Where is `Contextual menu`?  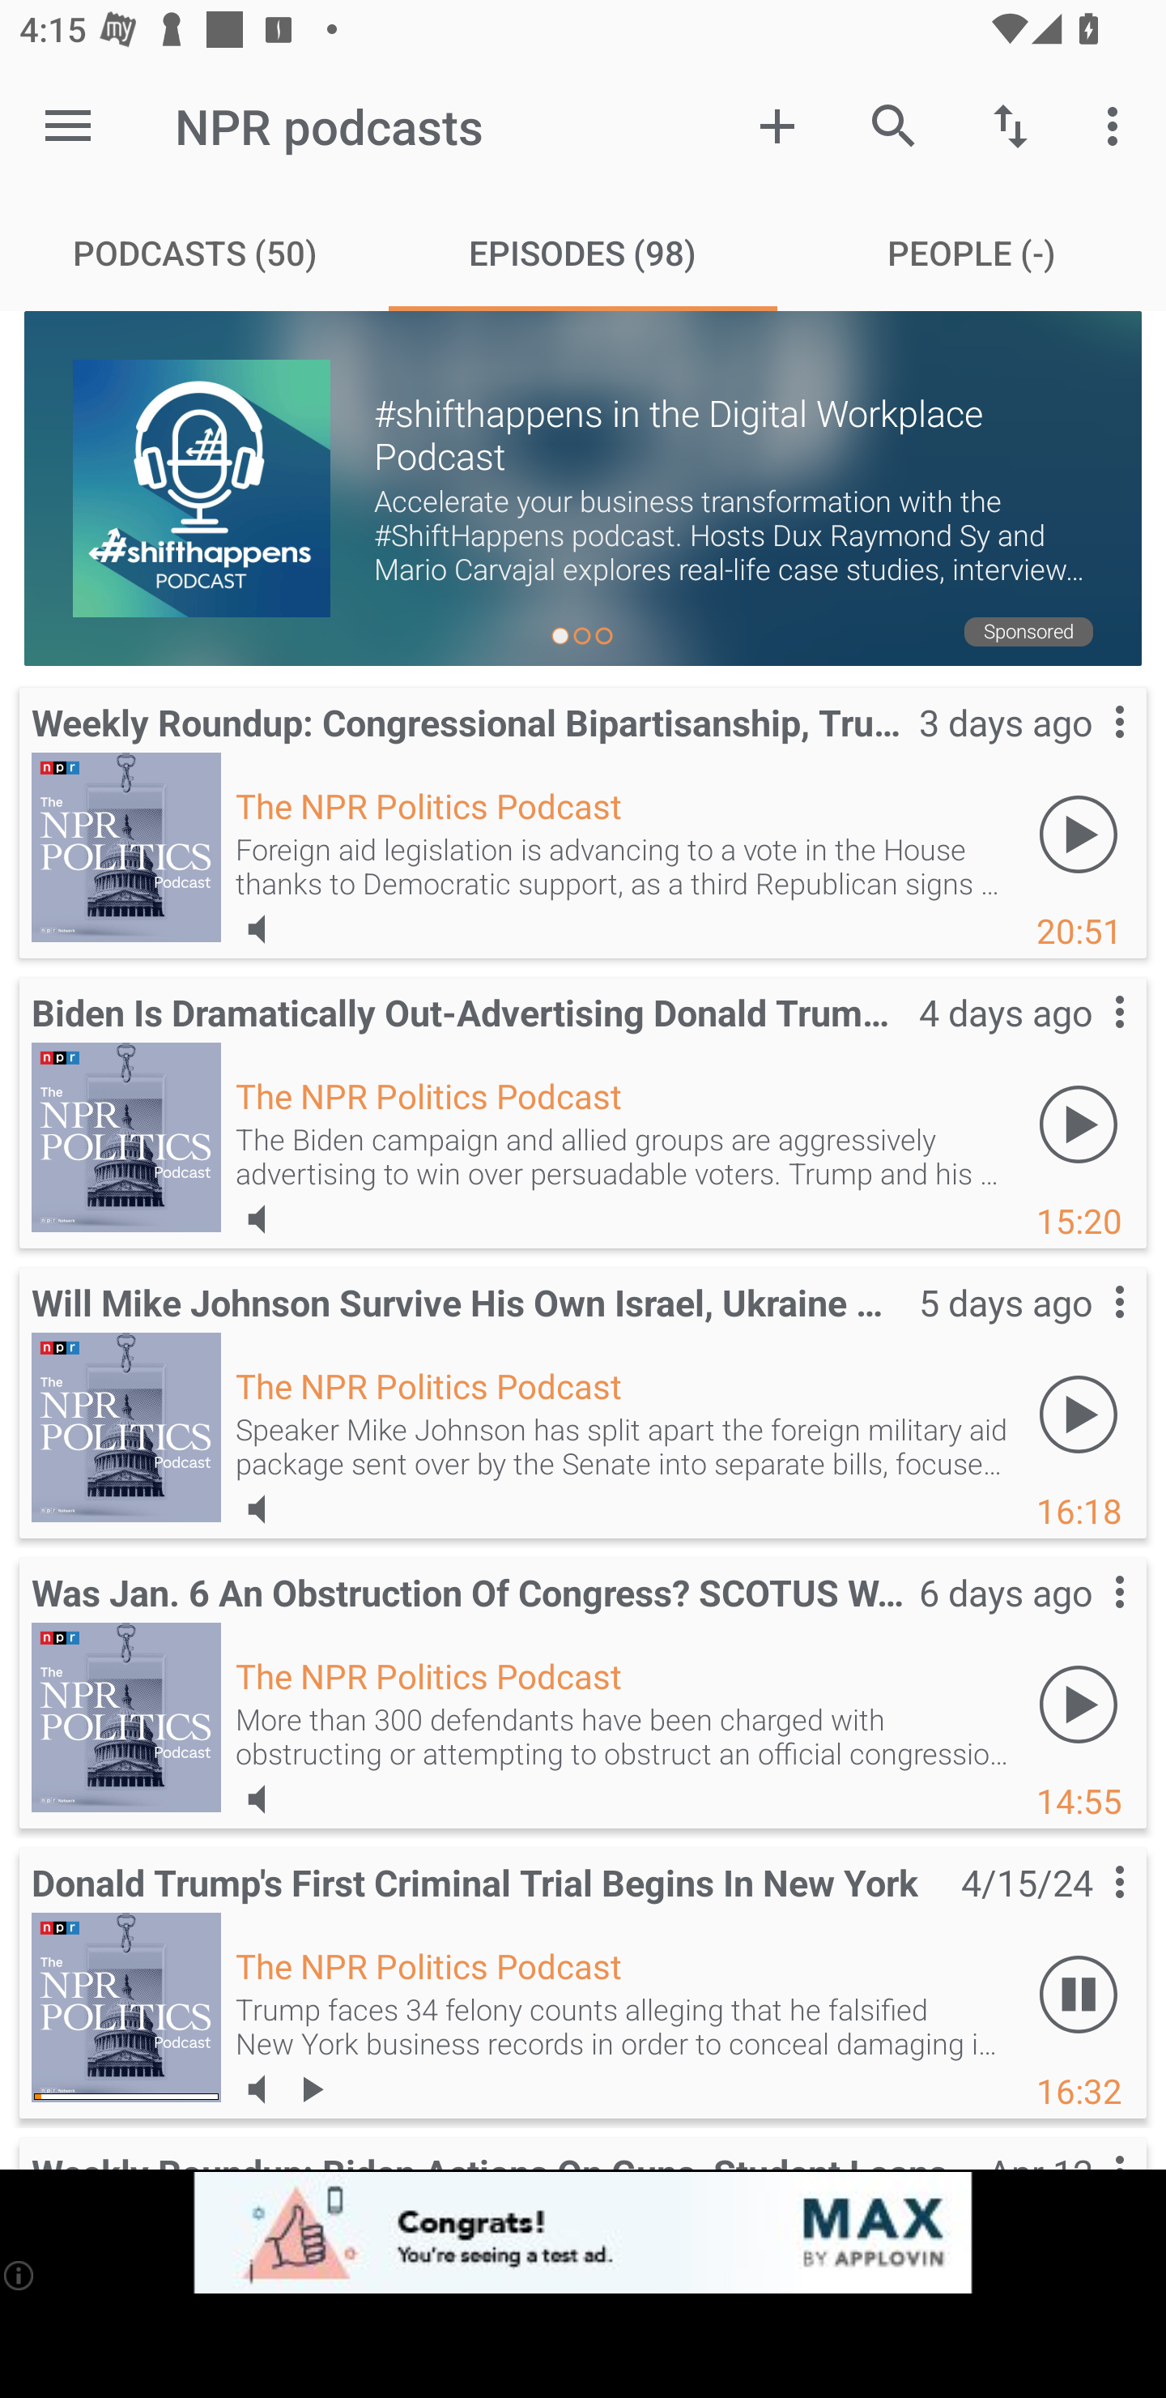
Contextual menu is located at coordinates (1088, 1910).